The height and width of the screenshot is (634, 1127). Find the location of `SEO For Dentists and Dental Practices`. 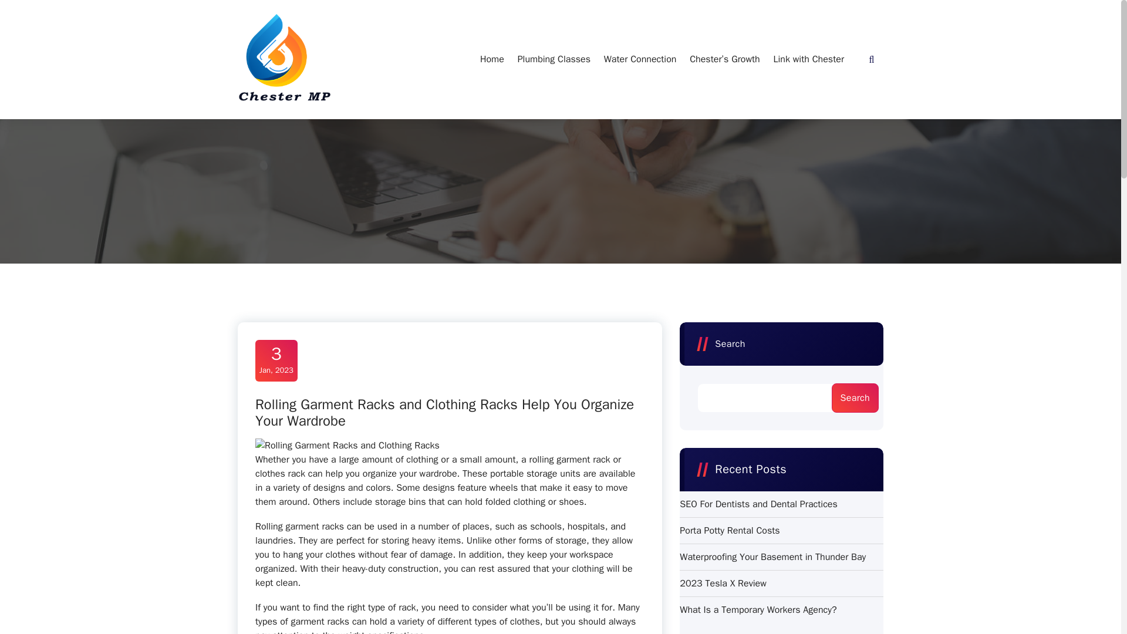

SEO For Dentists and Dental Practices is located at coordinates (757, 609).